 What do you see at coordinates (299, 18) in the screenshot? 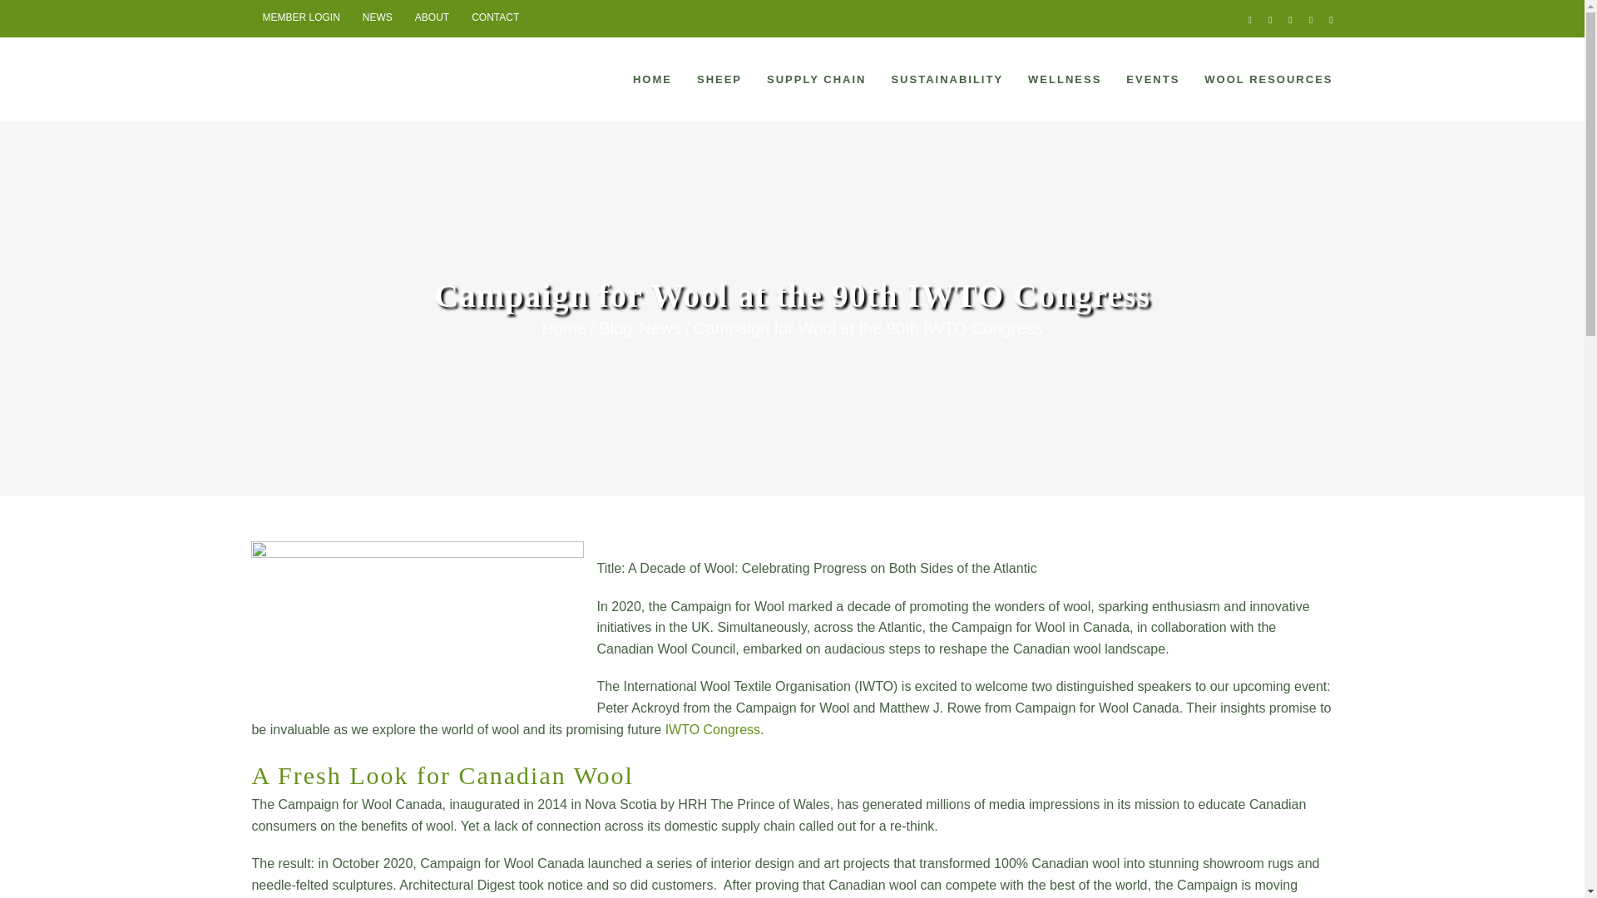
I see `MEMBER LOGIN` at bounding box center [299, 18].